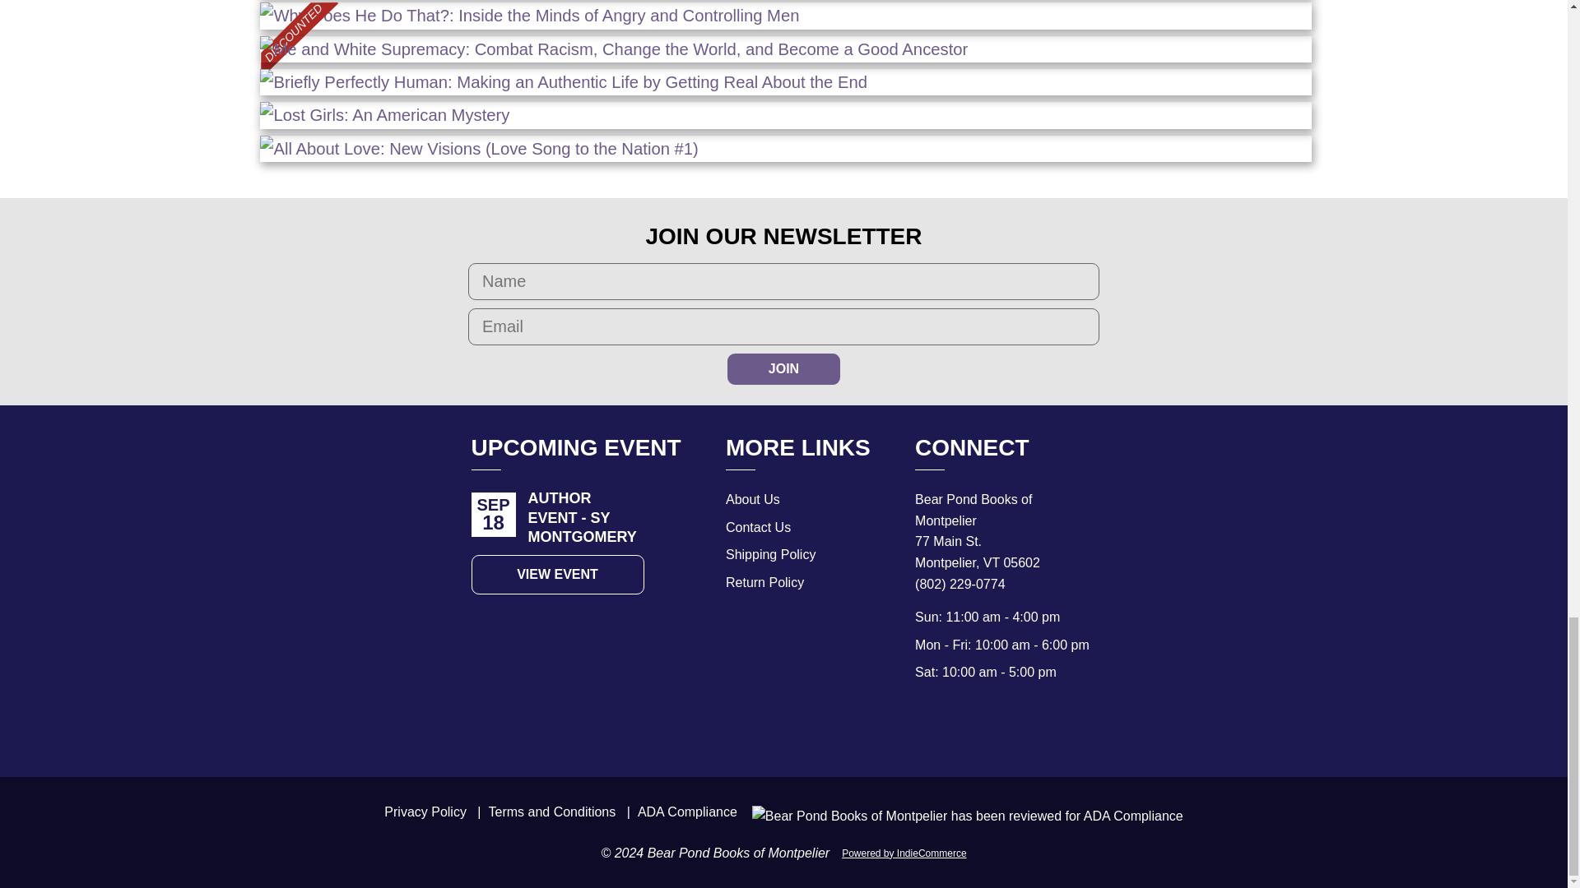 The height and width of the screenshot is (888, 1580). I want to click on Connect with Facebook, so click(925, 719).